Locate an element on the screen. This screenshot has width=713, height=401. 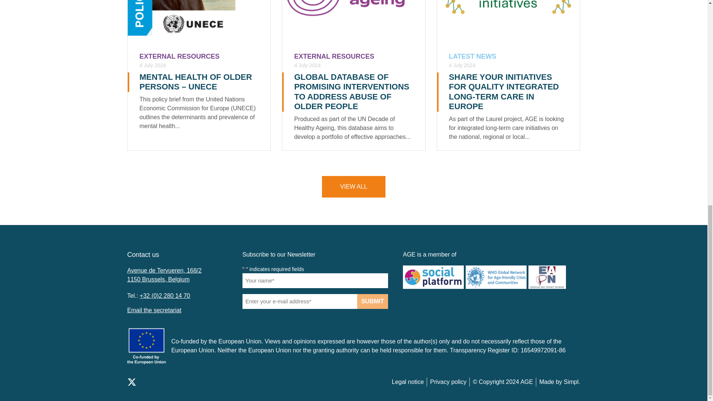
Submit is located at coordinates (372, 301).